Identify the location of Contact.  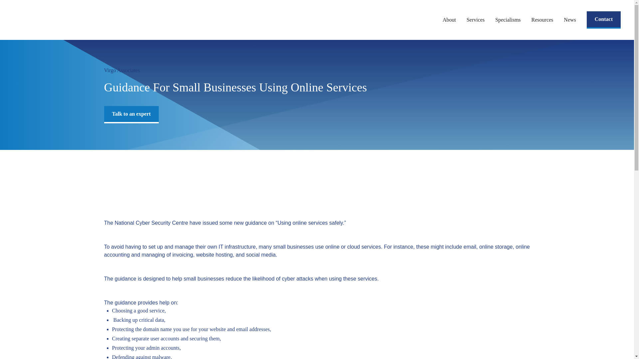
(603, 20).